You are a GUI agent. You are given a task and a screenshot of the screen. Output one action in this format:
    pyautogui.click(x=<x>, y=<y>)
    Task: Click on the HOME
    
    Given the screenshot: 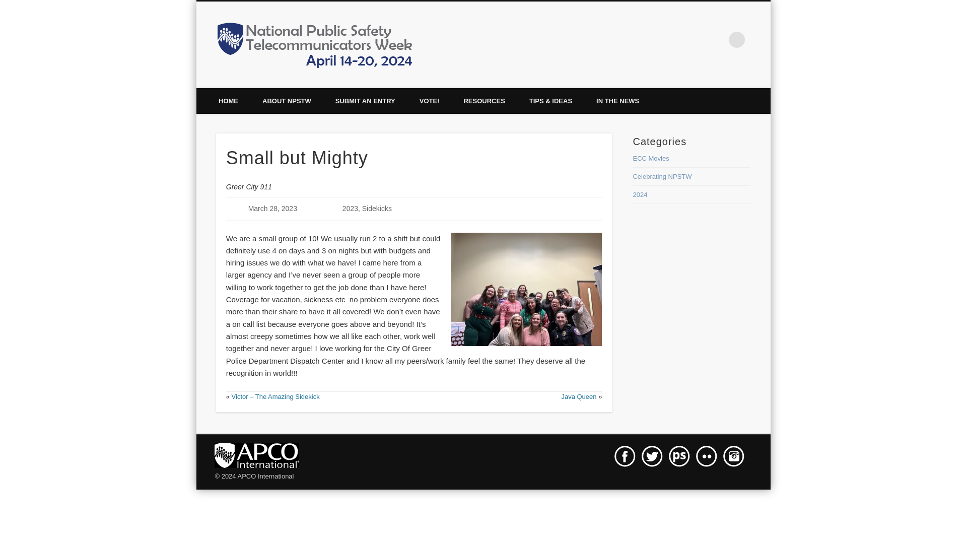 What is the action you would take?
    pyautogui.click(x=229, y=101)
    